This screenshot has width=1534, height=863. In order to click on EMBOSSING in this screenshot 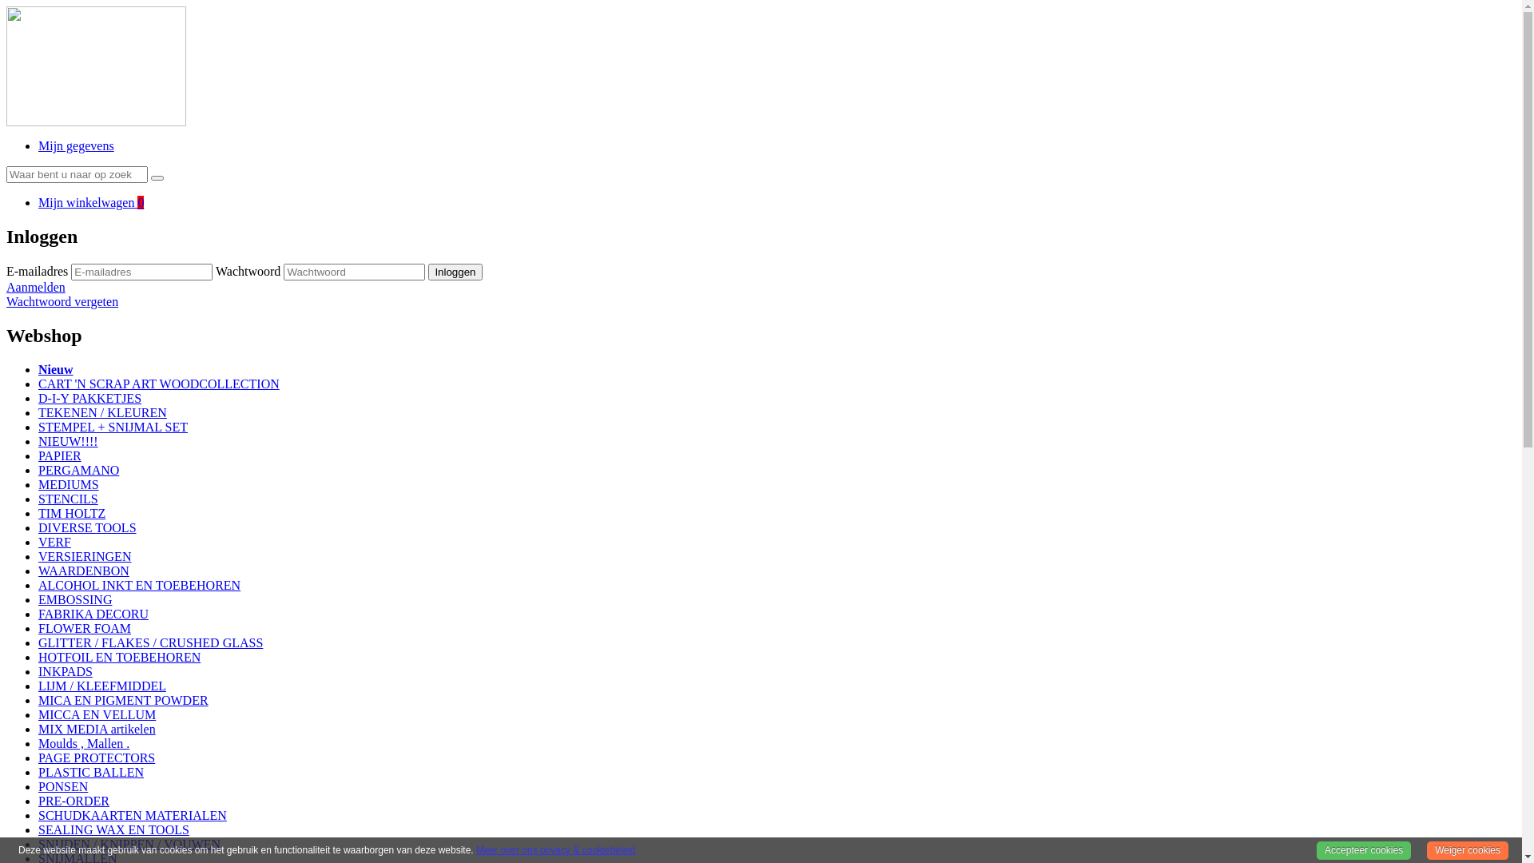, I will do `click(75, 599)`.